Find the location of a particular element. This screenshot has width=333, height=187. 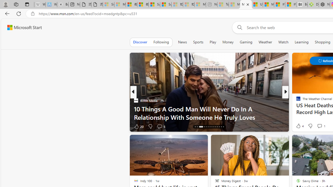

12 Like is located at coordinates (299, 126).